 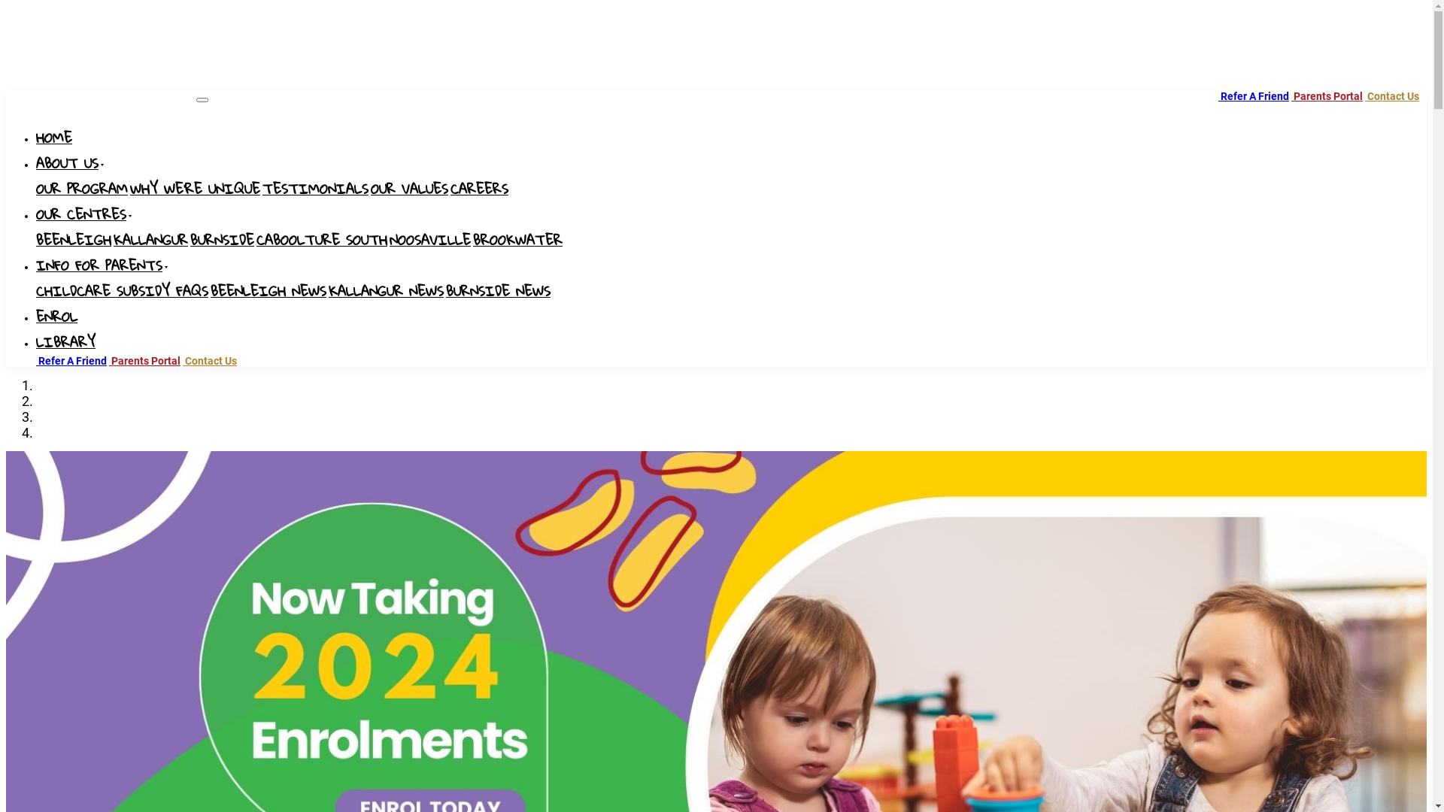 What do you see at coordinates (144, 361) in the screenshot?
I see ` Parents Portal` at bounding box center [144, 361].